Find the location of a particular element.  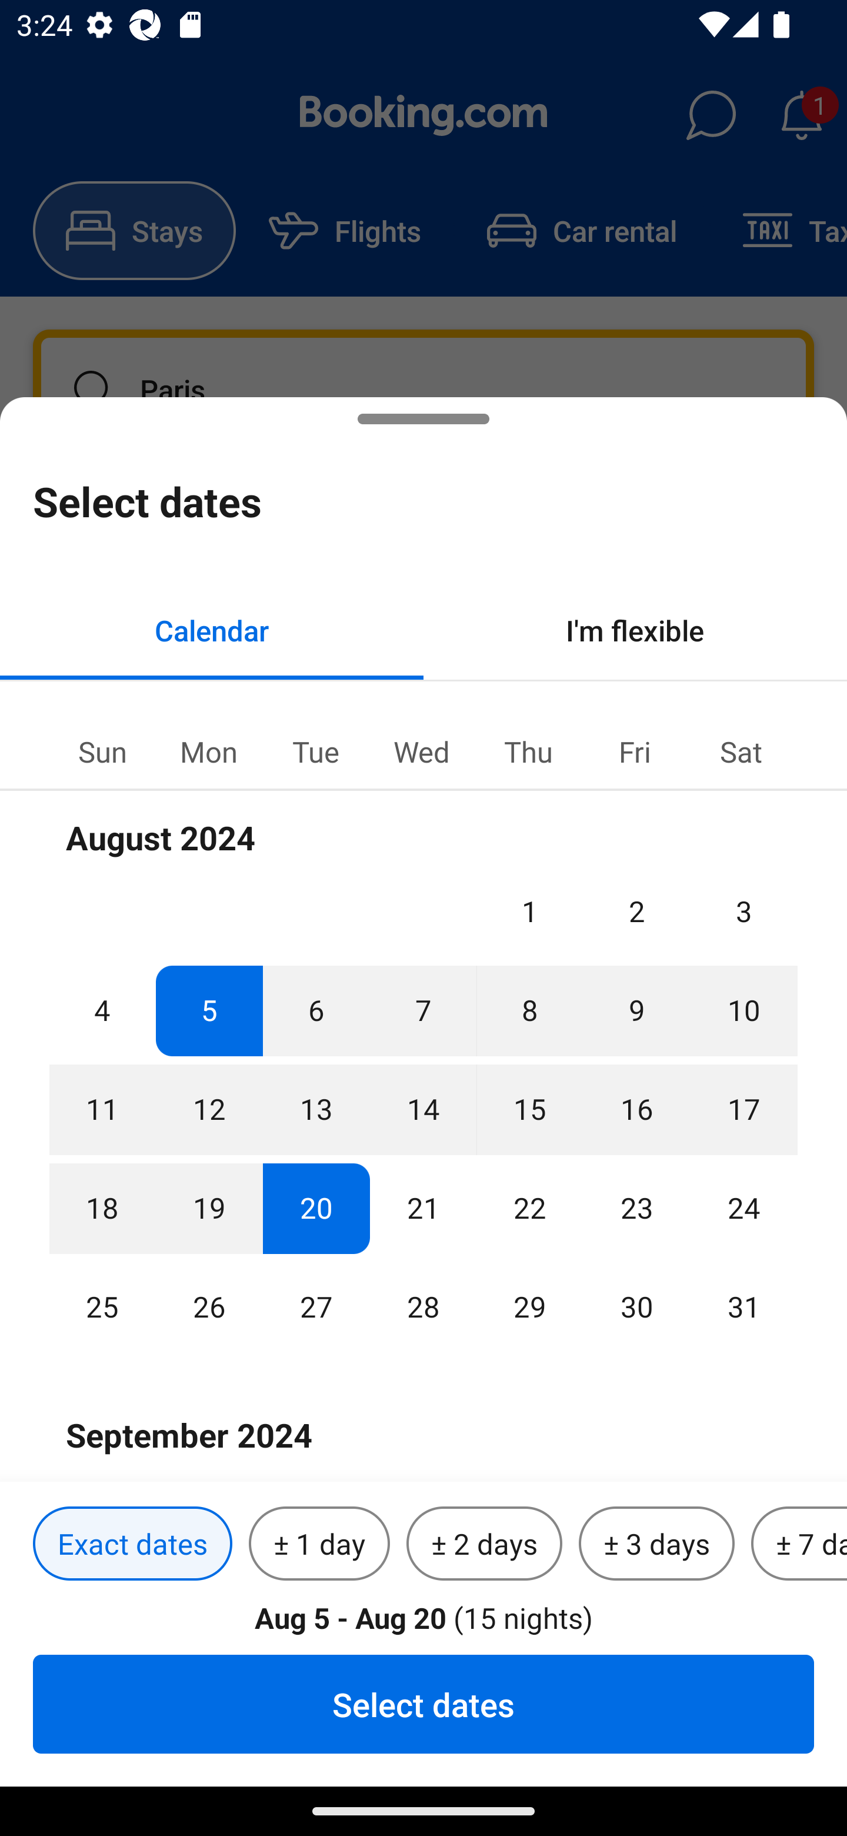

Exact dates is located at coordinates (132, 1544).